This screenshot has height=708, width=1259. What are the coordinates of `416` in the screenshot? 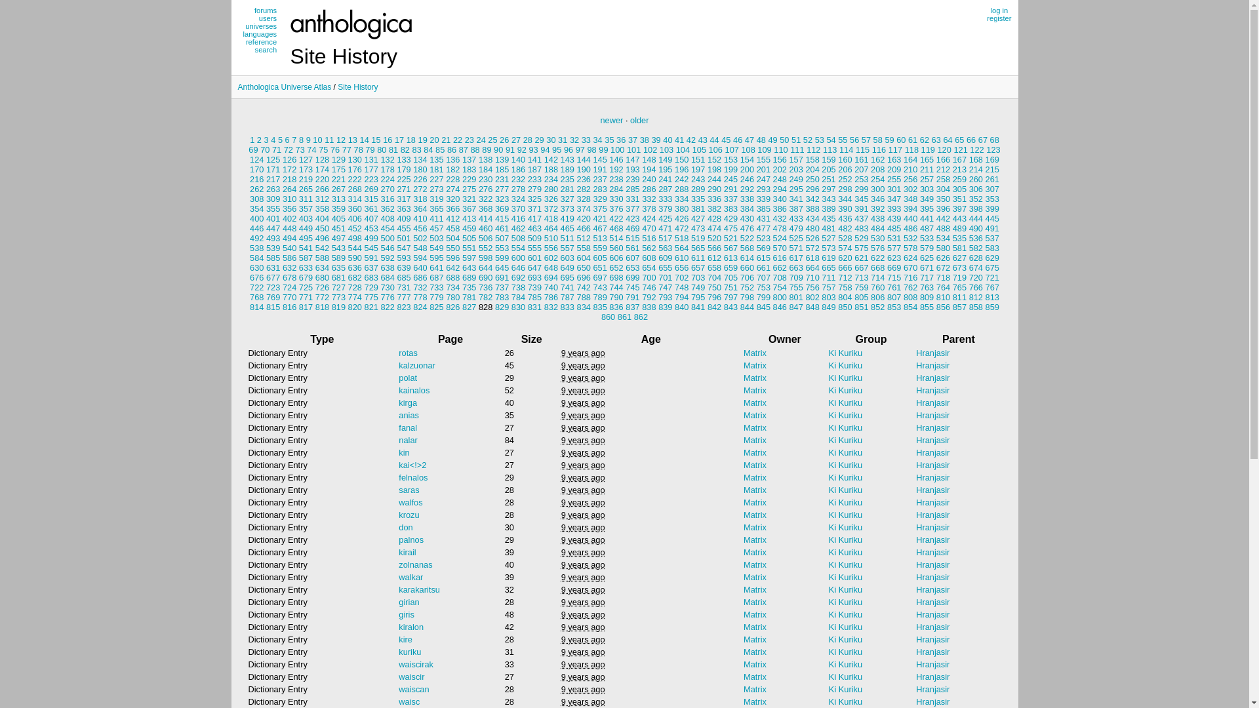 It's located at (518, 219).